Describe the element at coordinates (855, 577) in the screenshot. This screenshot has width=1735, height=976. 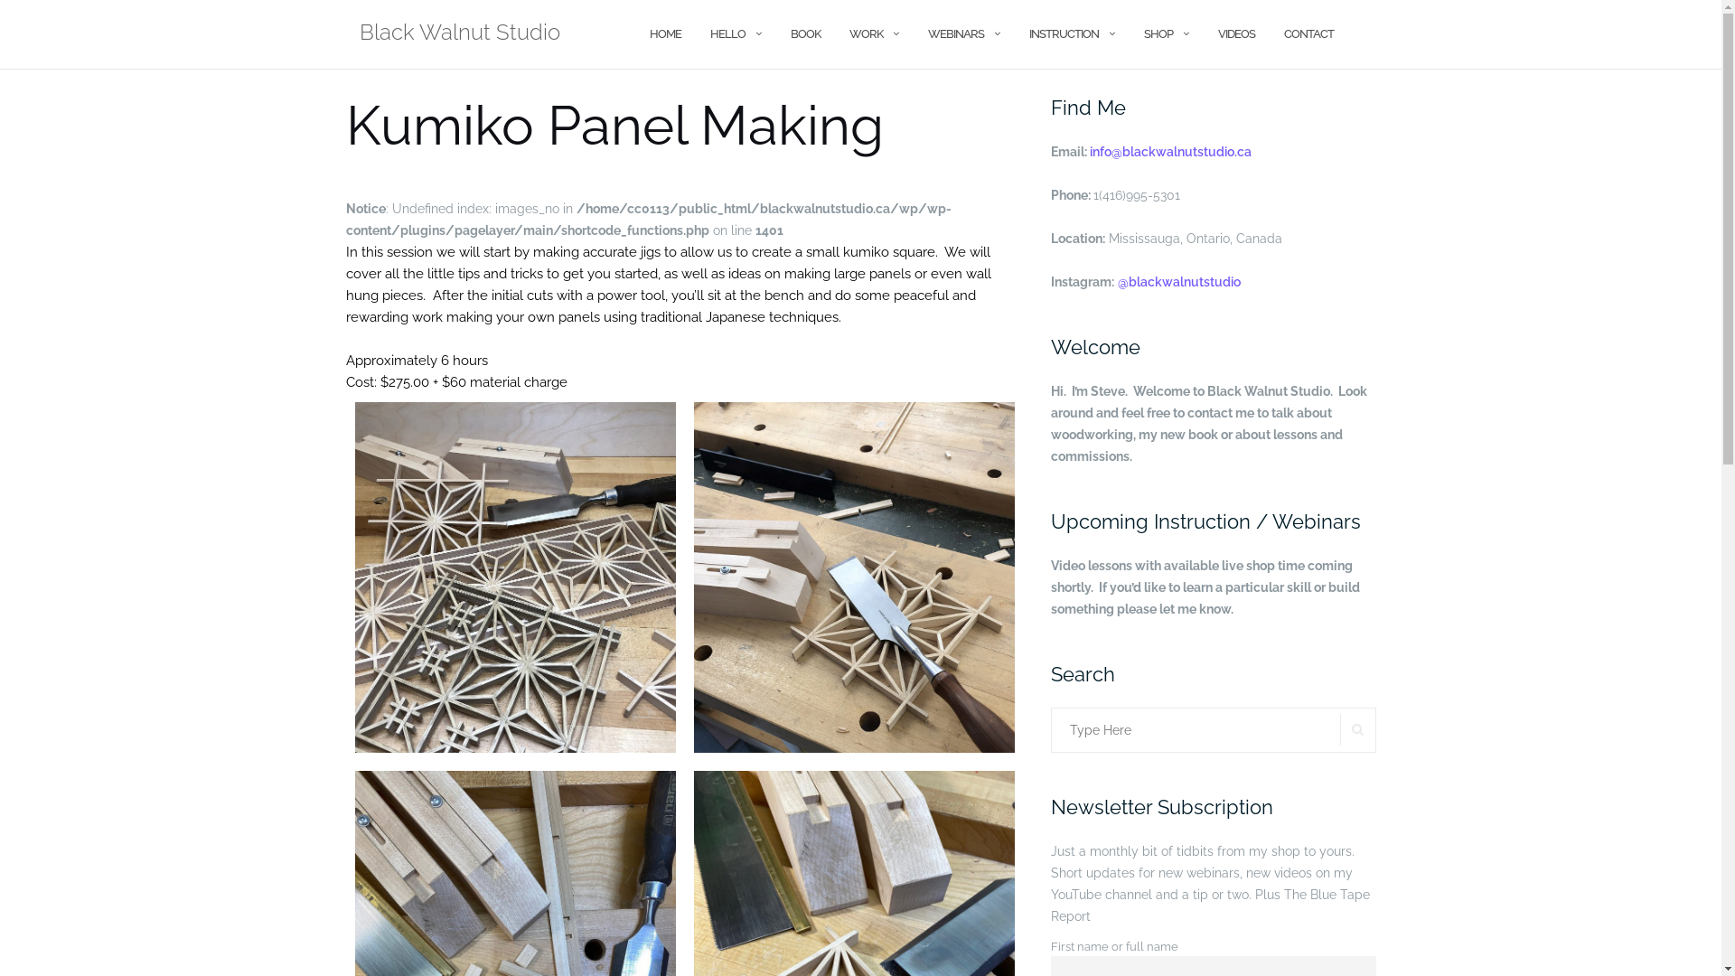
I see `kumiko6` at that location.